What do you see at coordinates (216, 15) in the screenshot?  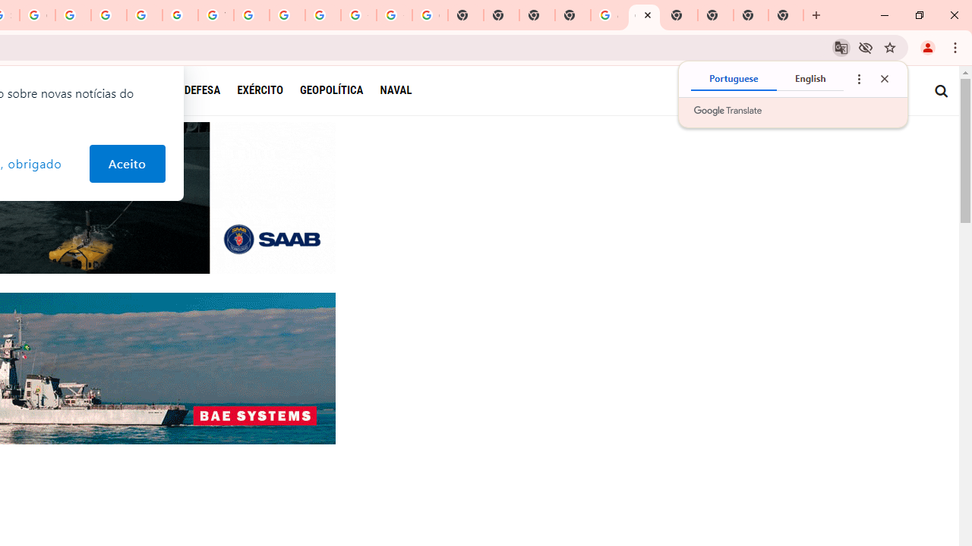 I see `YouTube` at bounding box center [216, 15].